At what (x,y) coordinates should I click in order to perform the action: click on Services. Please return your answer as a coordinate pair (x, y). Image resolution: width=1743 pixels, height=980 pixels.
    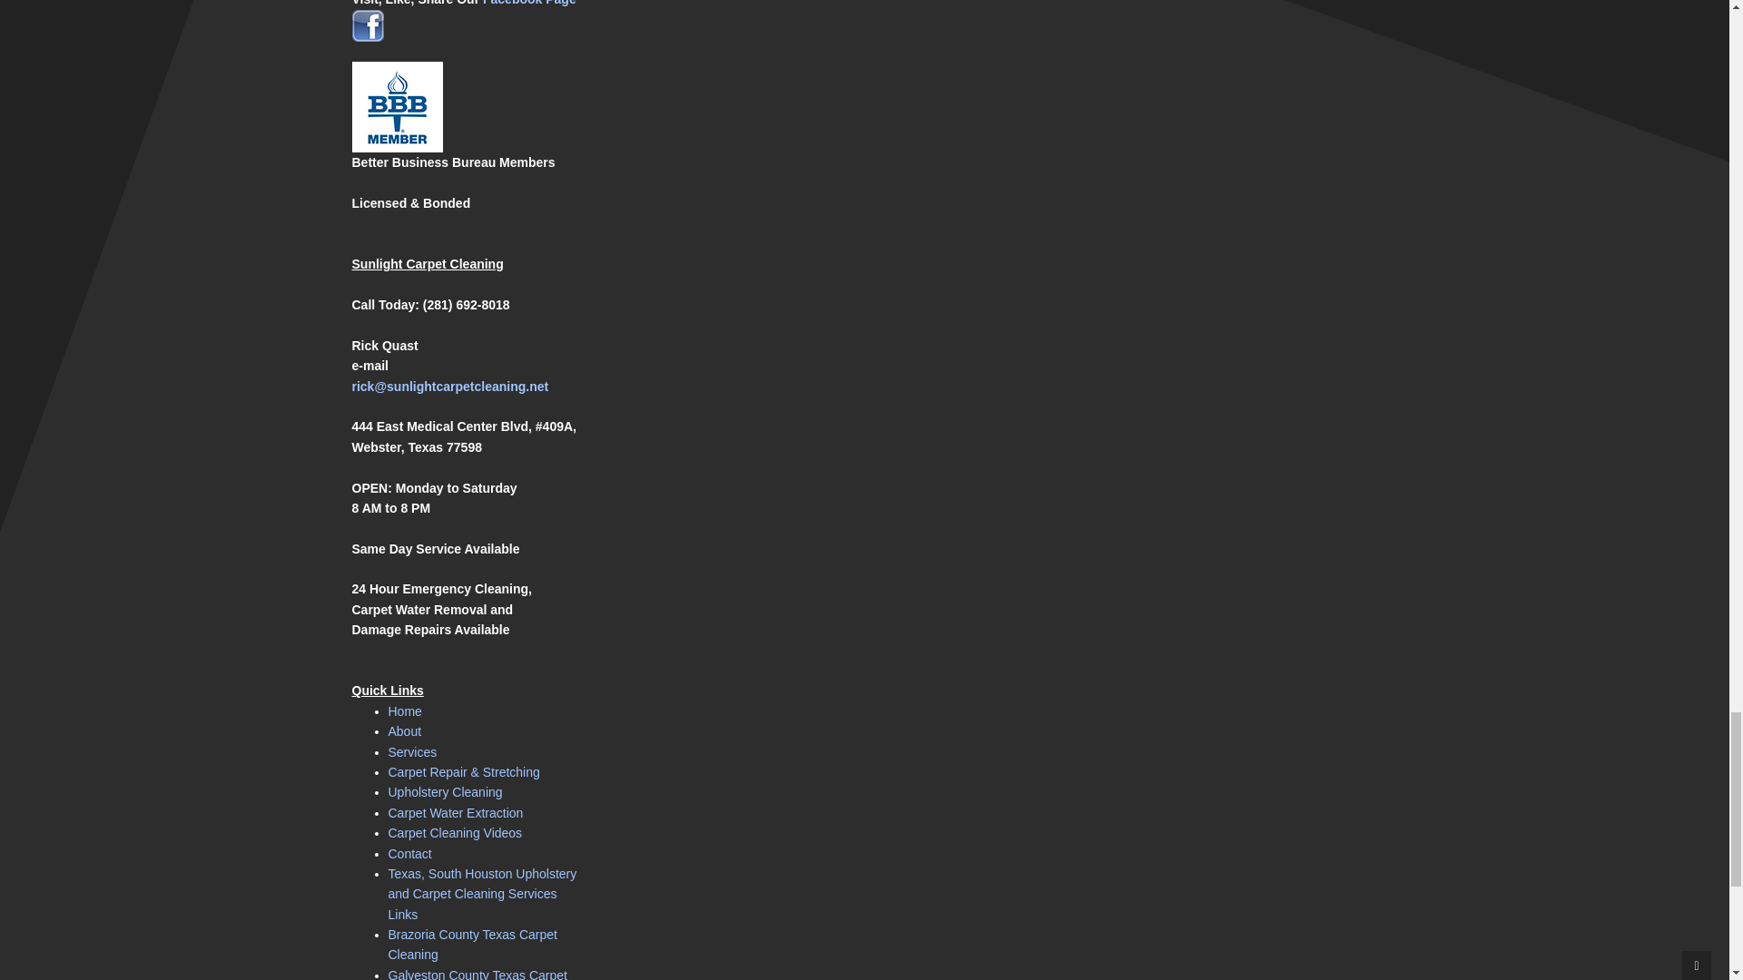
    Looking at the image, I should click on (412, 751).